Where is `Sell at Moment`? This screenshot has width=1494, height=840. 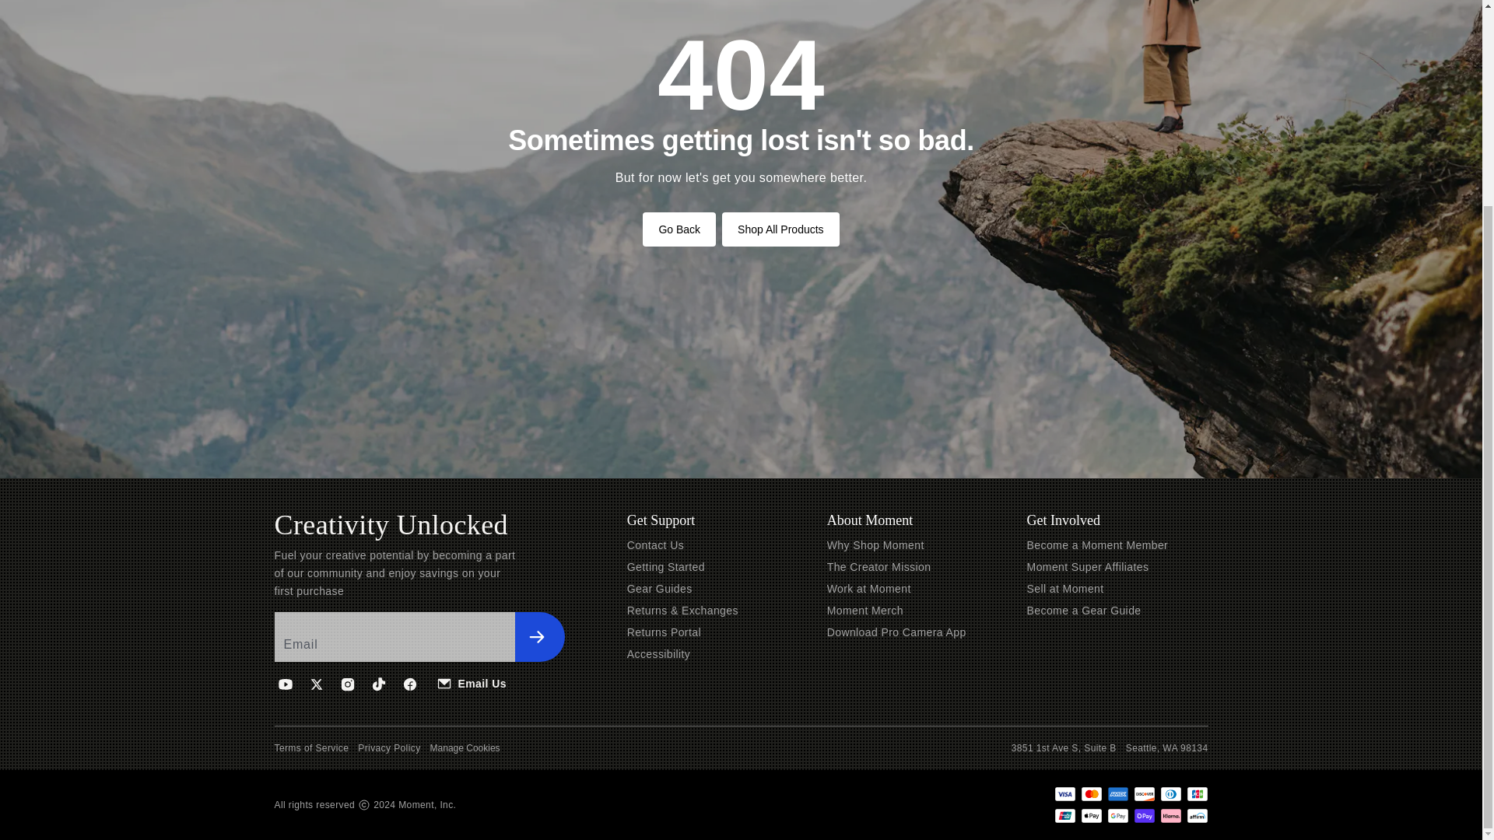
Sell at Moment is located at coordinates (1065, 588).